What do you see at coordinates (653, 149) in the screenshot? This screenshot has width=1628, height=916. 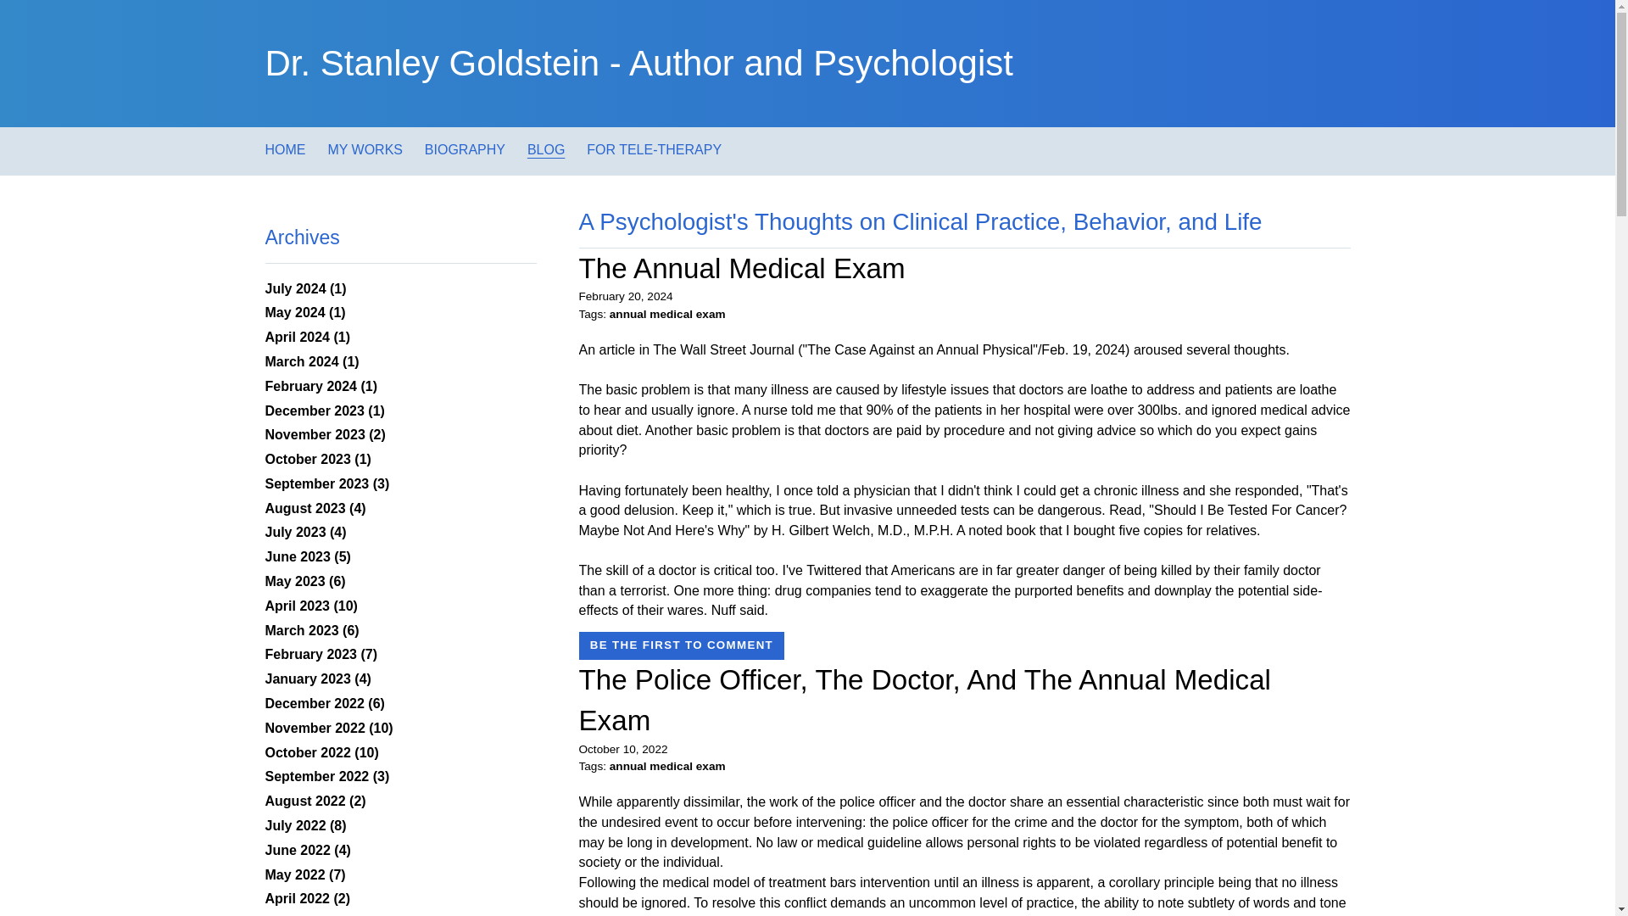 I see `FOR TELE-THERAPY` at bounding box center [653, 149].